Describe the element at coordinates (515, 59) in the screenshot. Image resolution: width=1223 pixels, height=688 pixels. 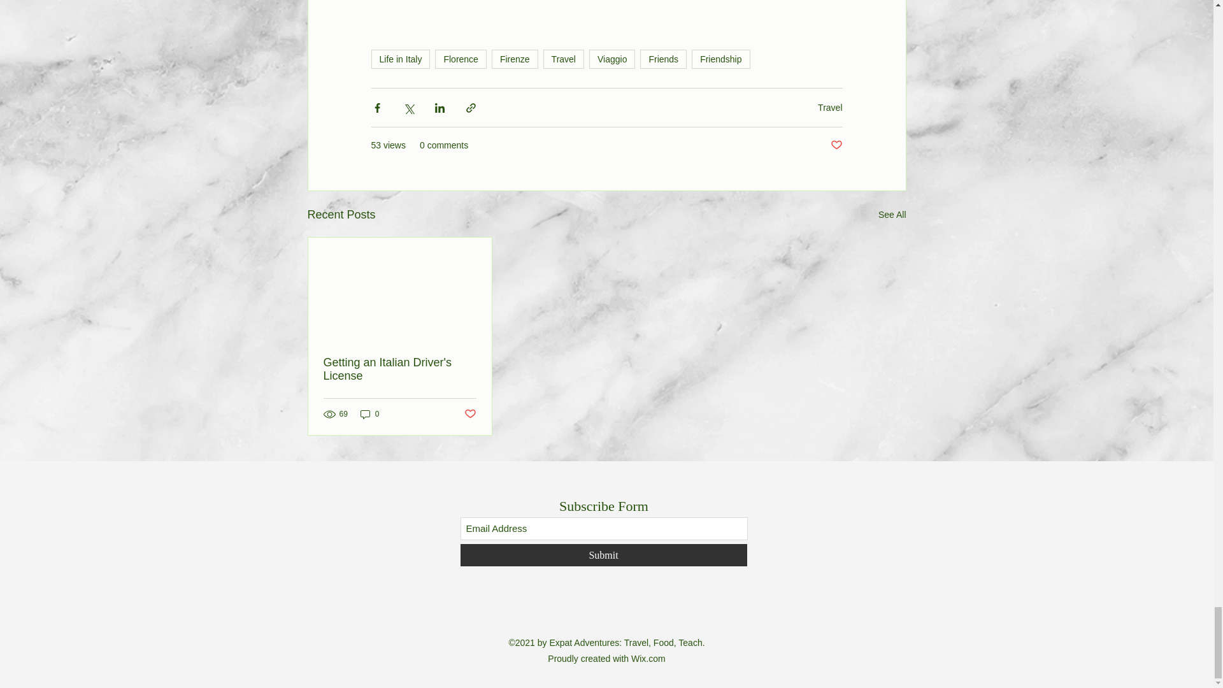
I see `Firenze` at that location.